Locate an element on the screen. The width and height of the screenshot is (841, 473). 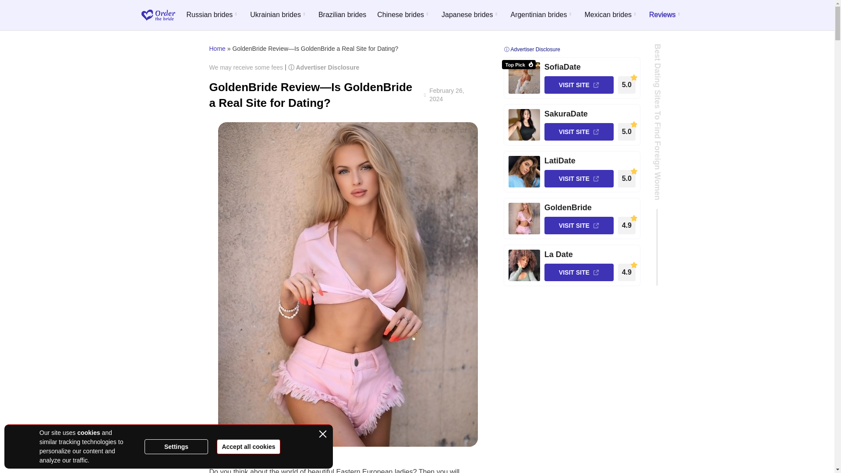
Ukrainian brides is located at coordinates (279, 15).